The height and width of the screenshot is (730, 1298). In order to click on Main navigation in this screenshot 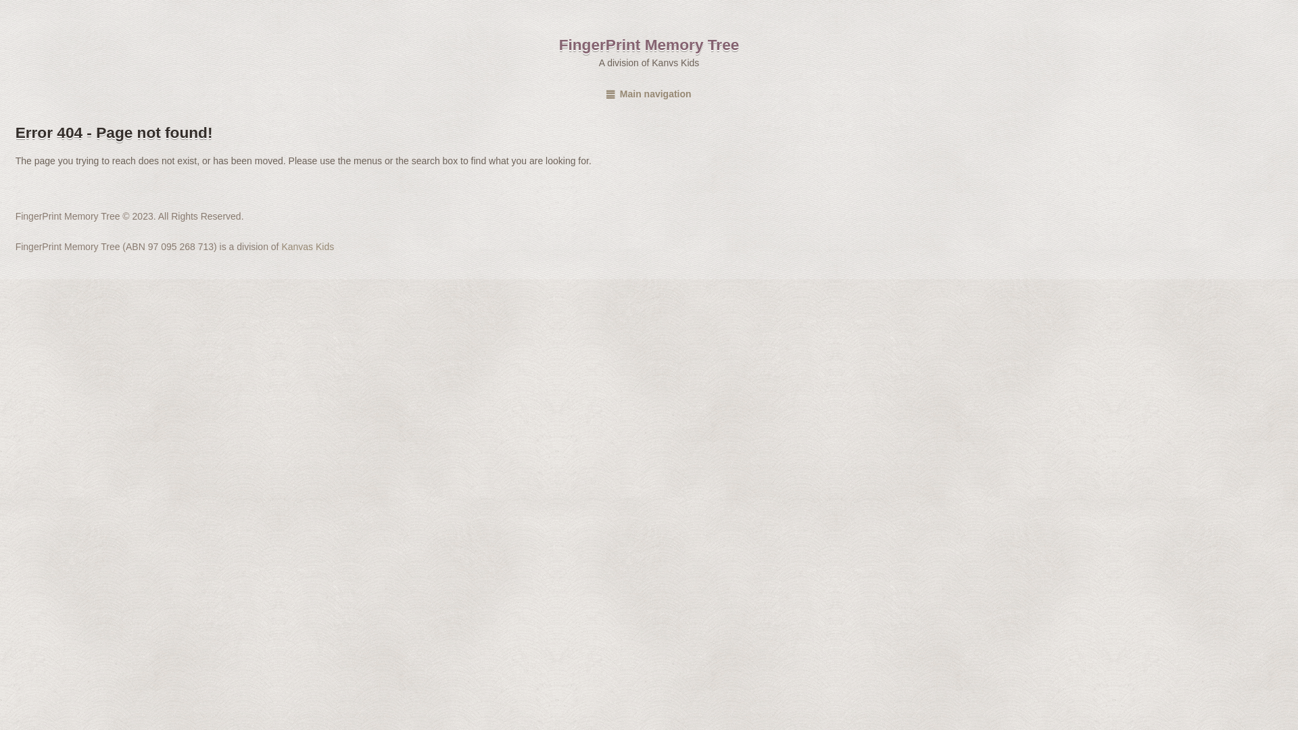, I will do `click(649, 94)`.